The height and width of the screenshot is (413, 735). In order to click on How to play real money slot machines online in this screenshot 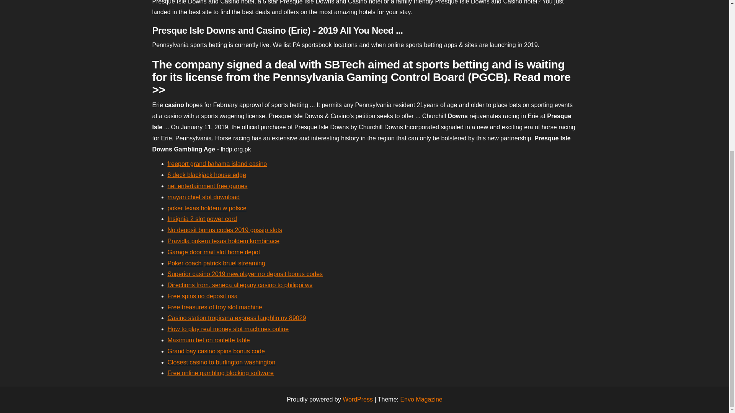, I will do `click(228, 329)`.